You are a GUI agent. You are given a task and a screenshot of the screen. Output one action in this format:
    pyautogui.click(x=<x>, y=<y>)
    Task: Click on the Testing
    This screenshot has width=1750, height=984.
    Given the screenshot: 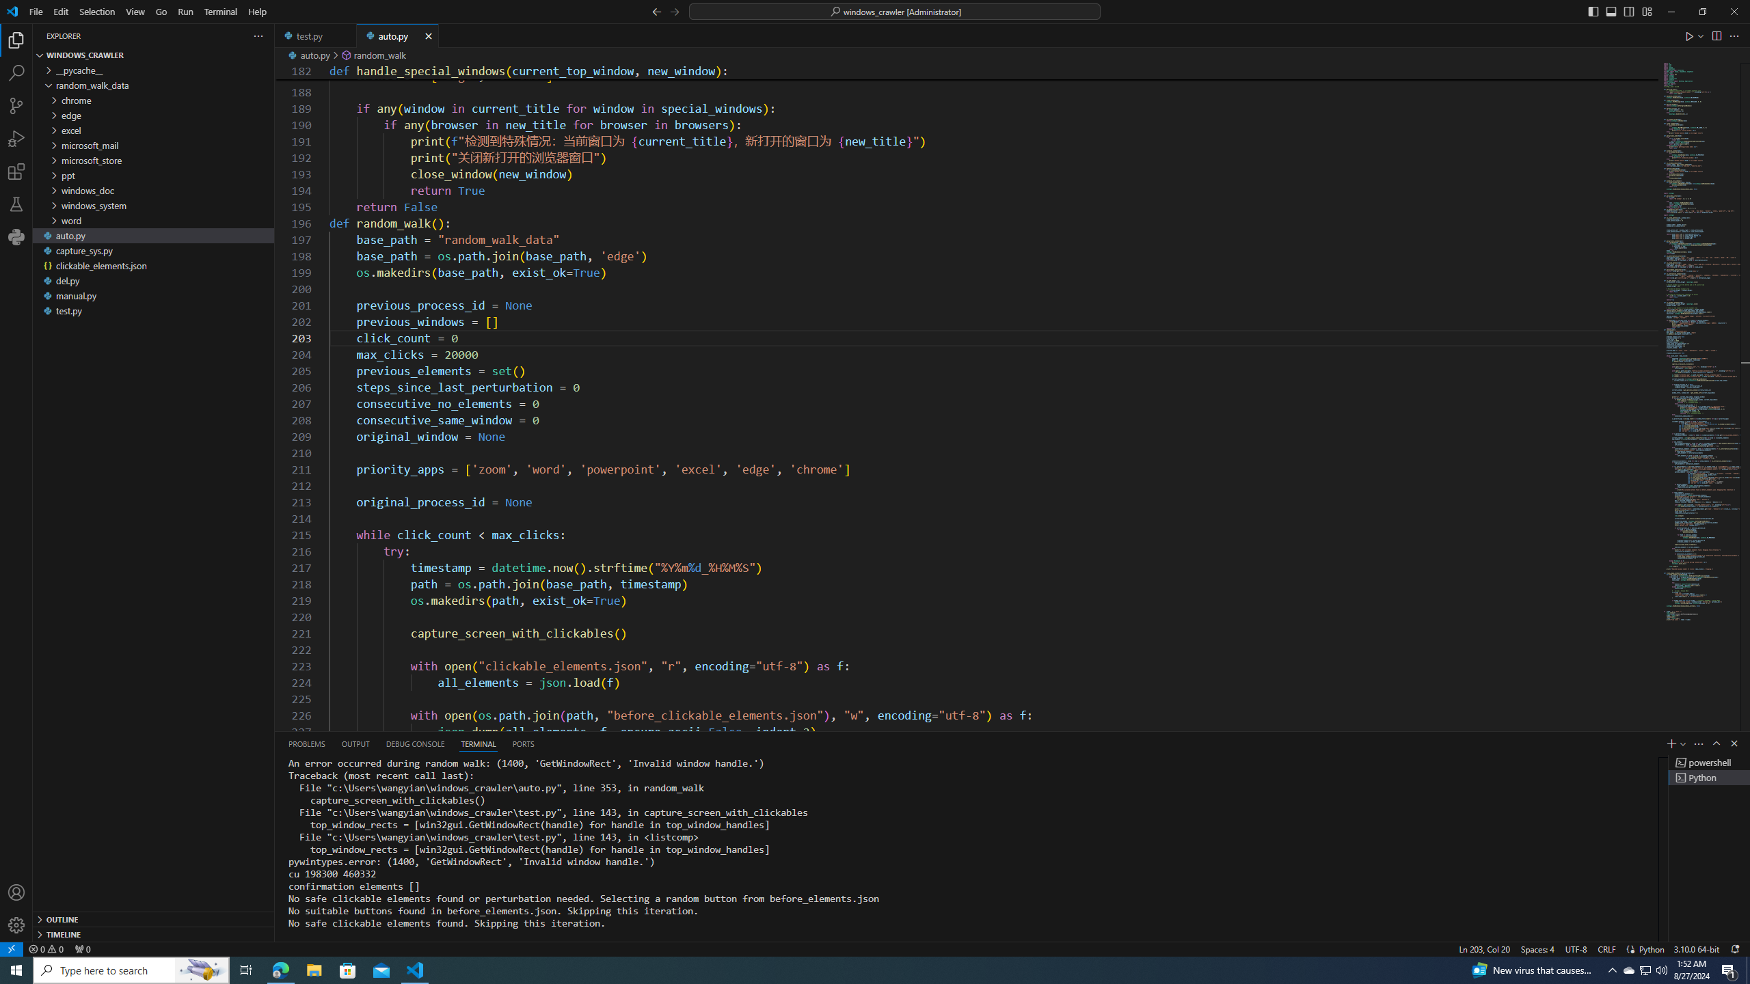 What is the action you would take?
    pyautogui.click(x=16, y=204)
    